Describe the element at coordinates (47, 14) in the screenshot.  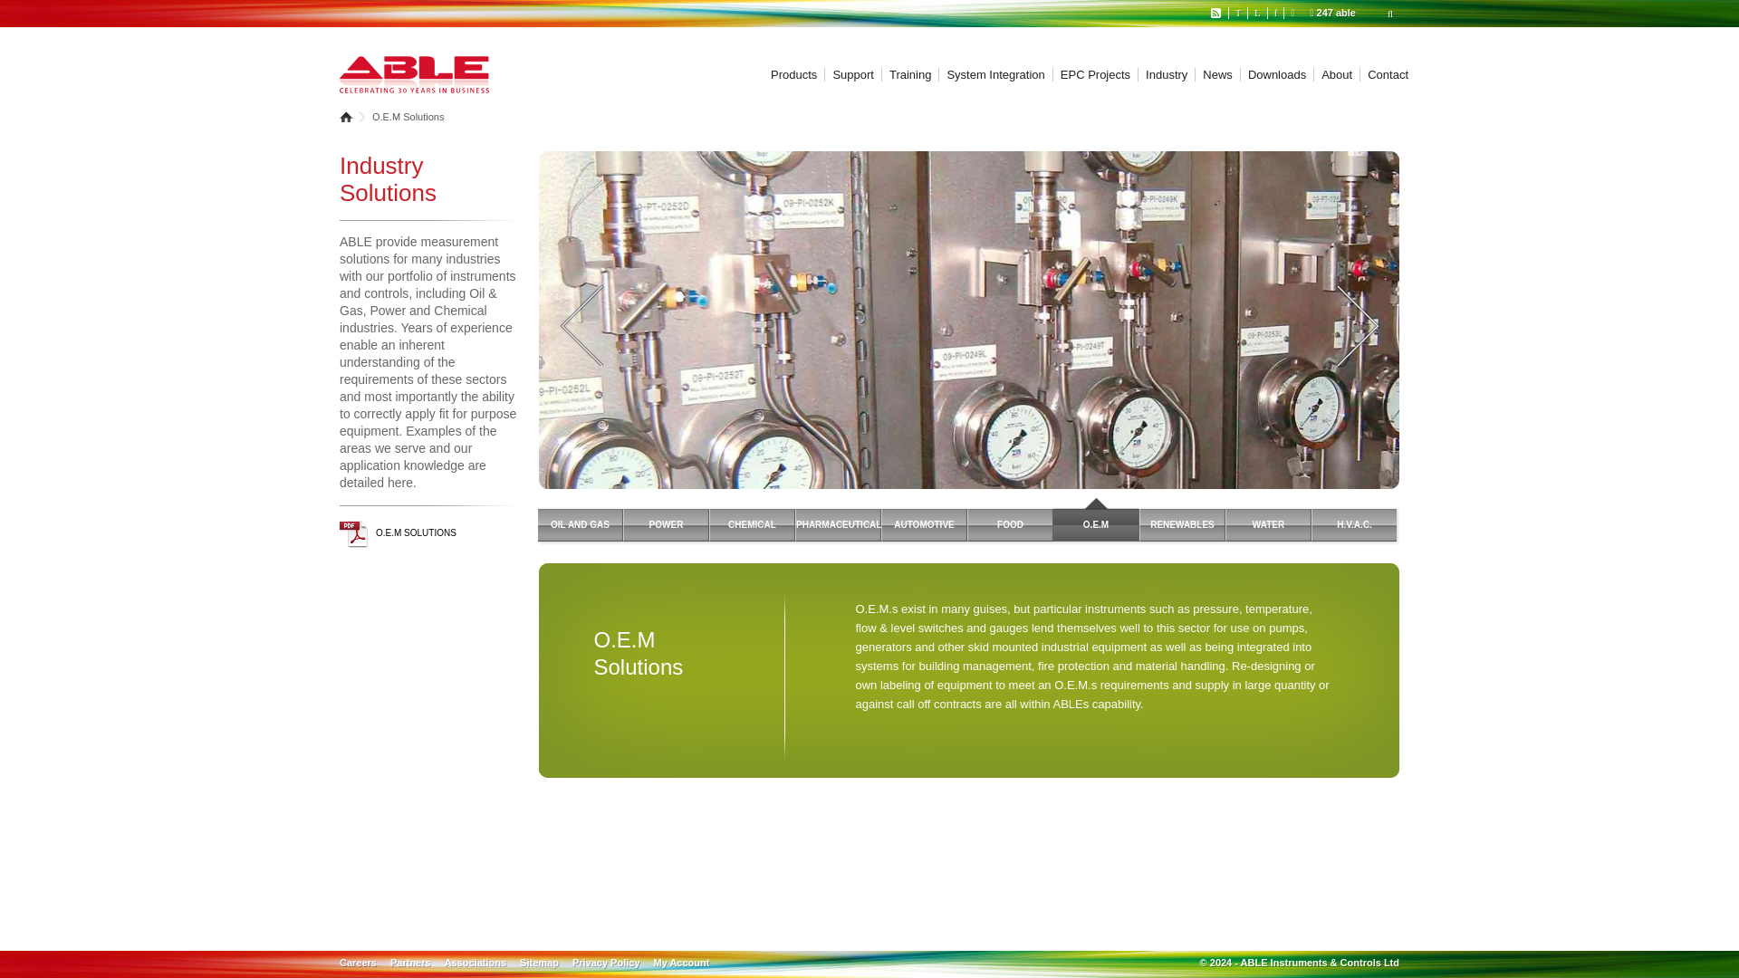
I see `Go` at that location.